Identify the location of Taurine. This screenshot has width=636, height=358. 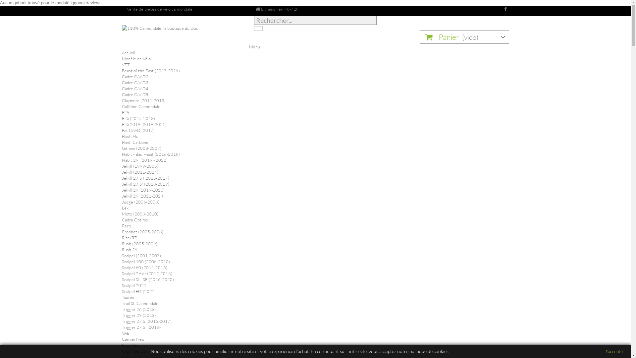
(129, 297).